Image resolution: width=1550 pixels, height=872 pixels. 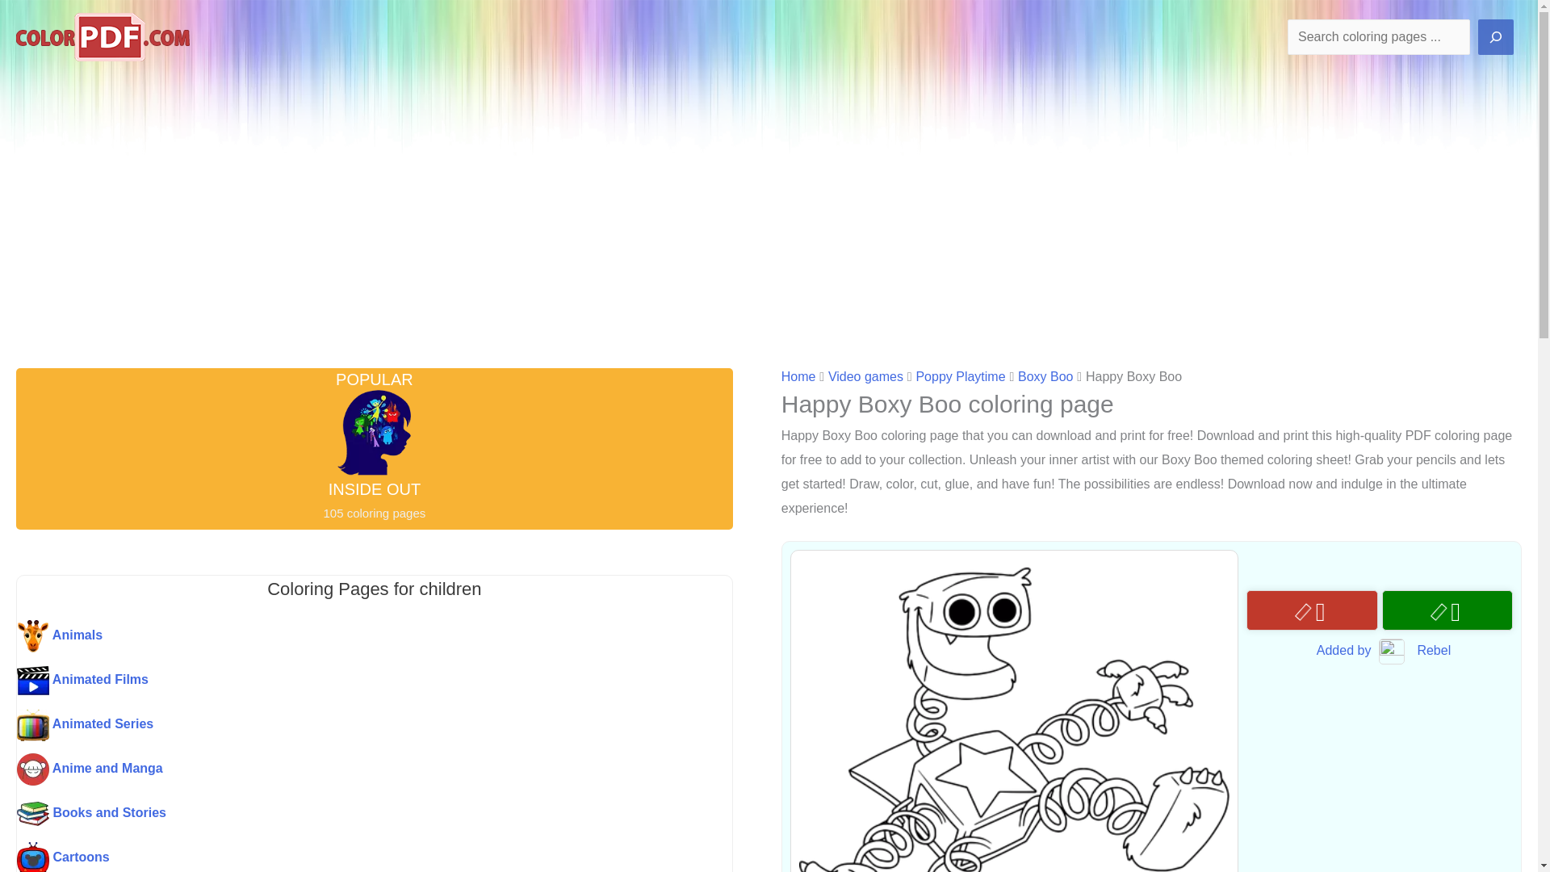 What do you see at coordinates (338, 725) in the screenshot?
I see `Animated Series` at bounding box center [338, 725].